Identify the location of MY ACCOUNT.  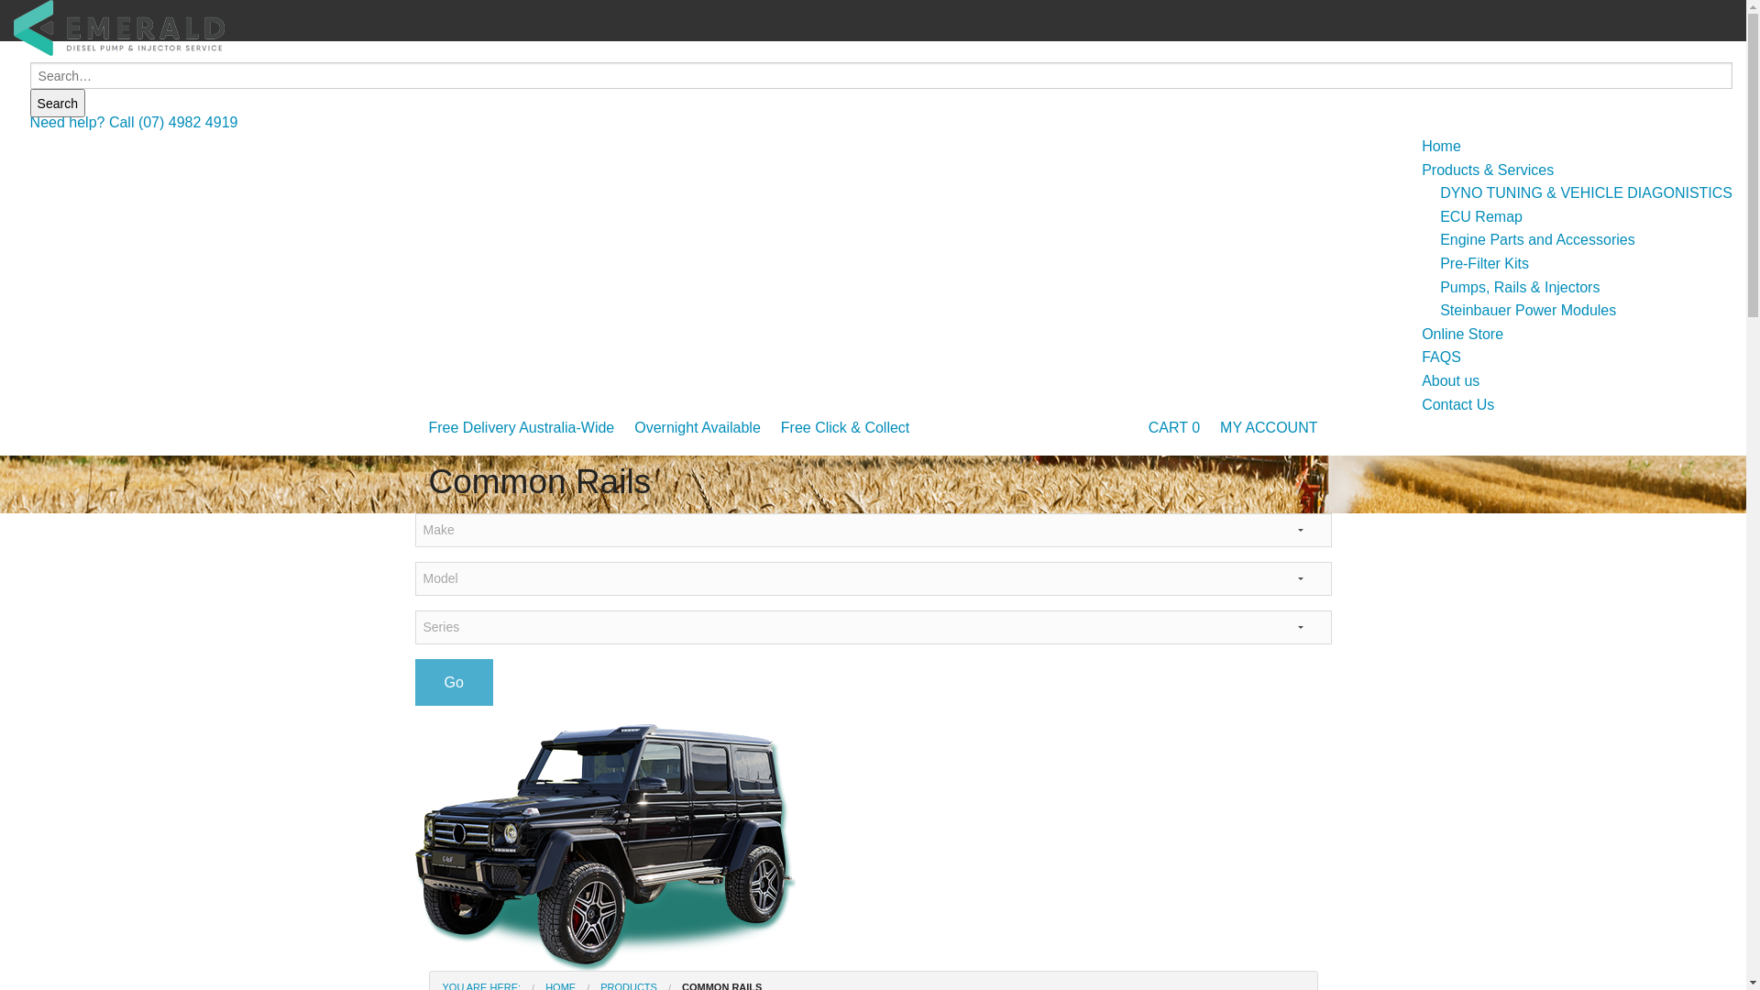
(1269, 428).